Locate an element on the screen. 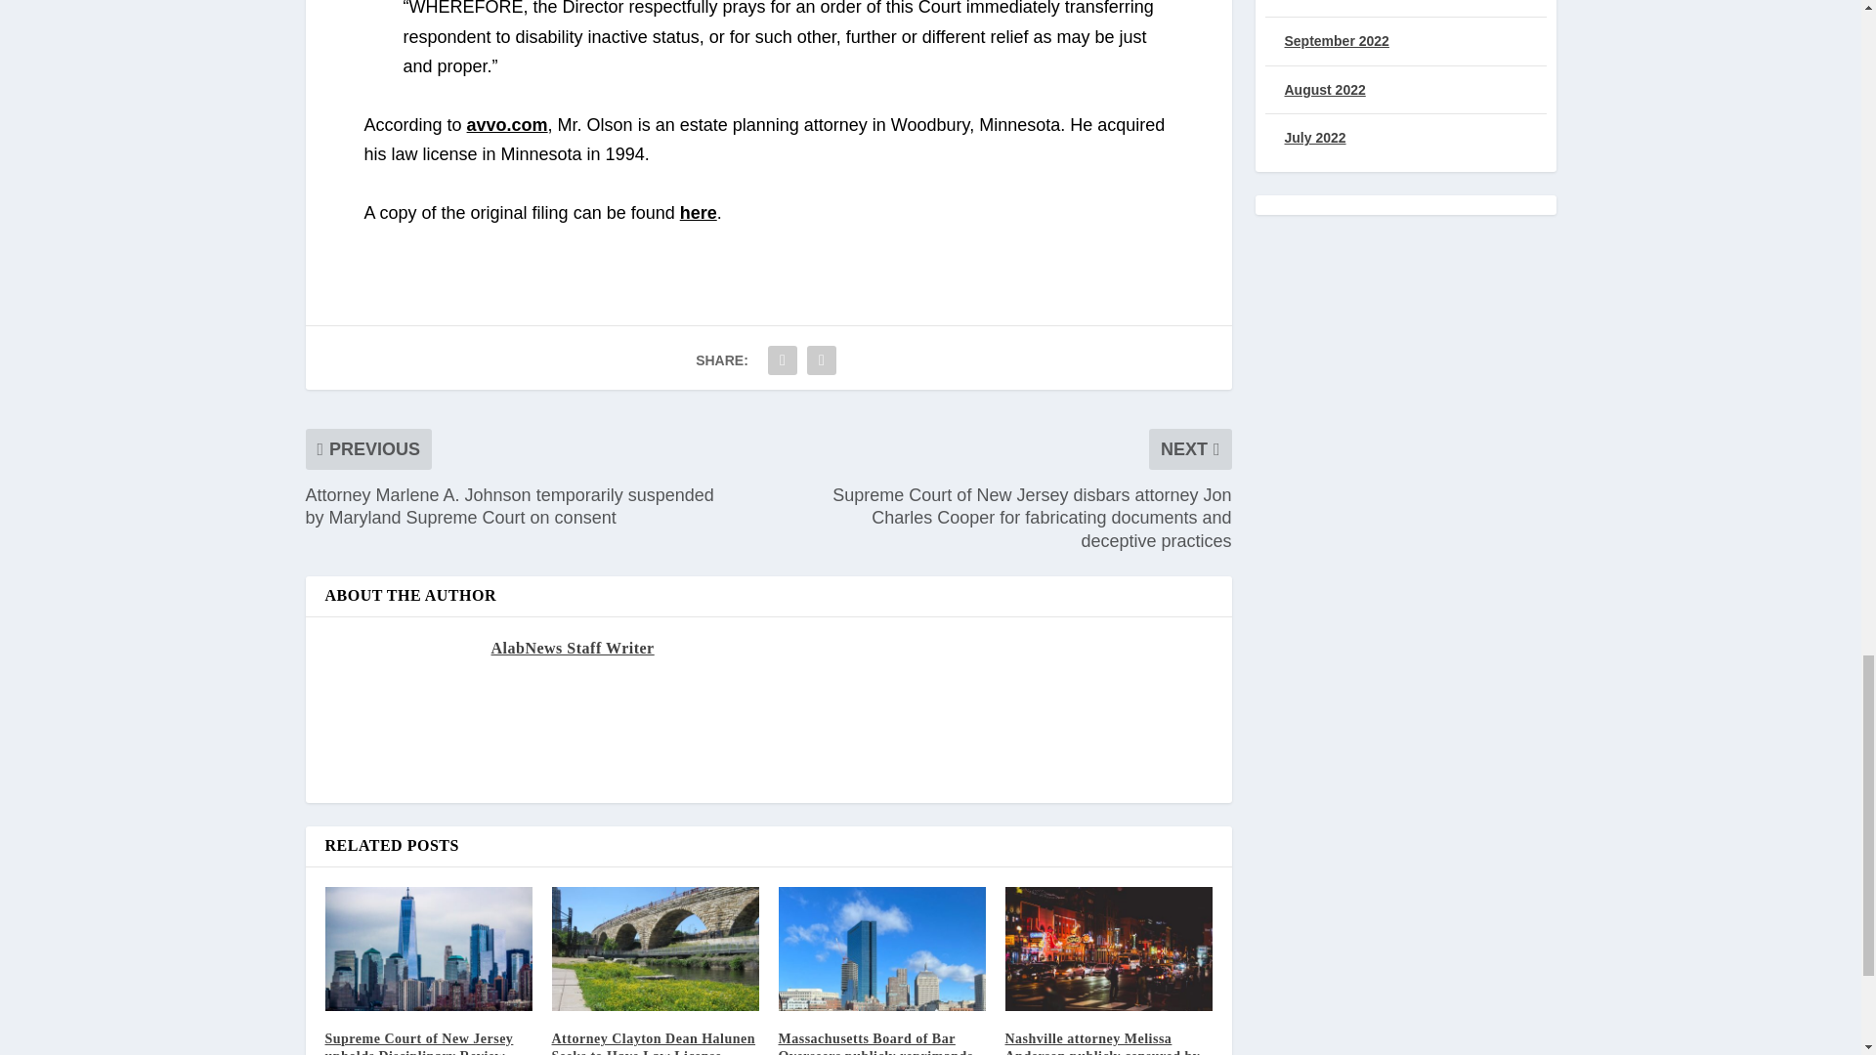 This screenshot has width=1876, height=1055. here is located at coordinates (698, 213).